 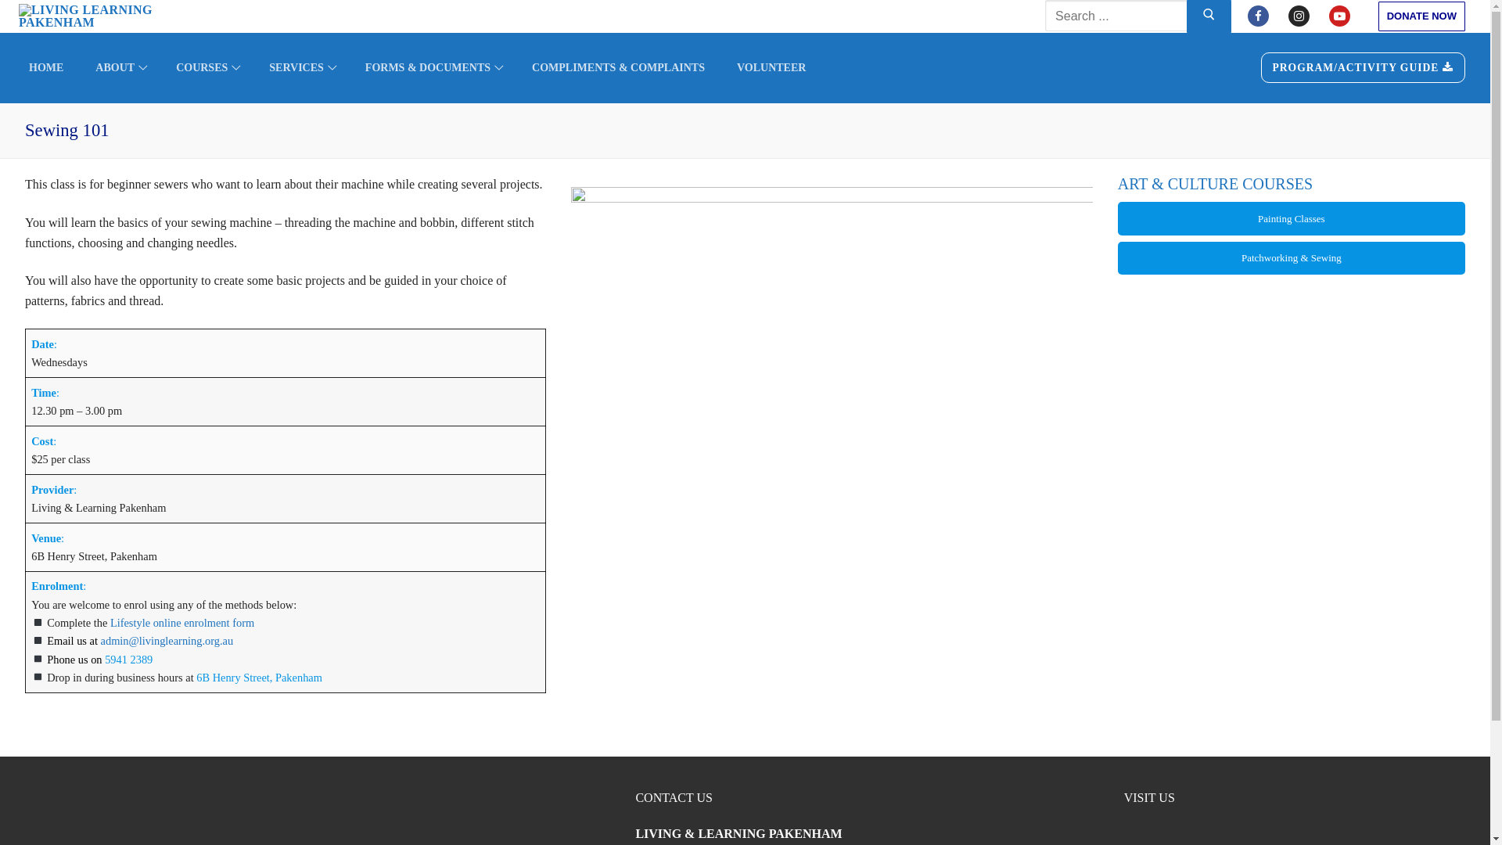 I want to click on Youtube, so click(x=1339, y=16).